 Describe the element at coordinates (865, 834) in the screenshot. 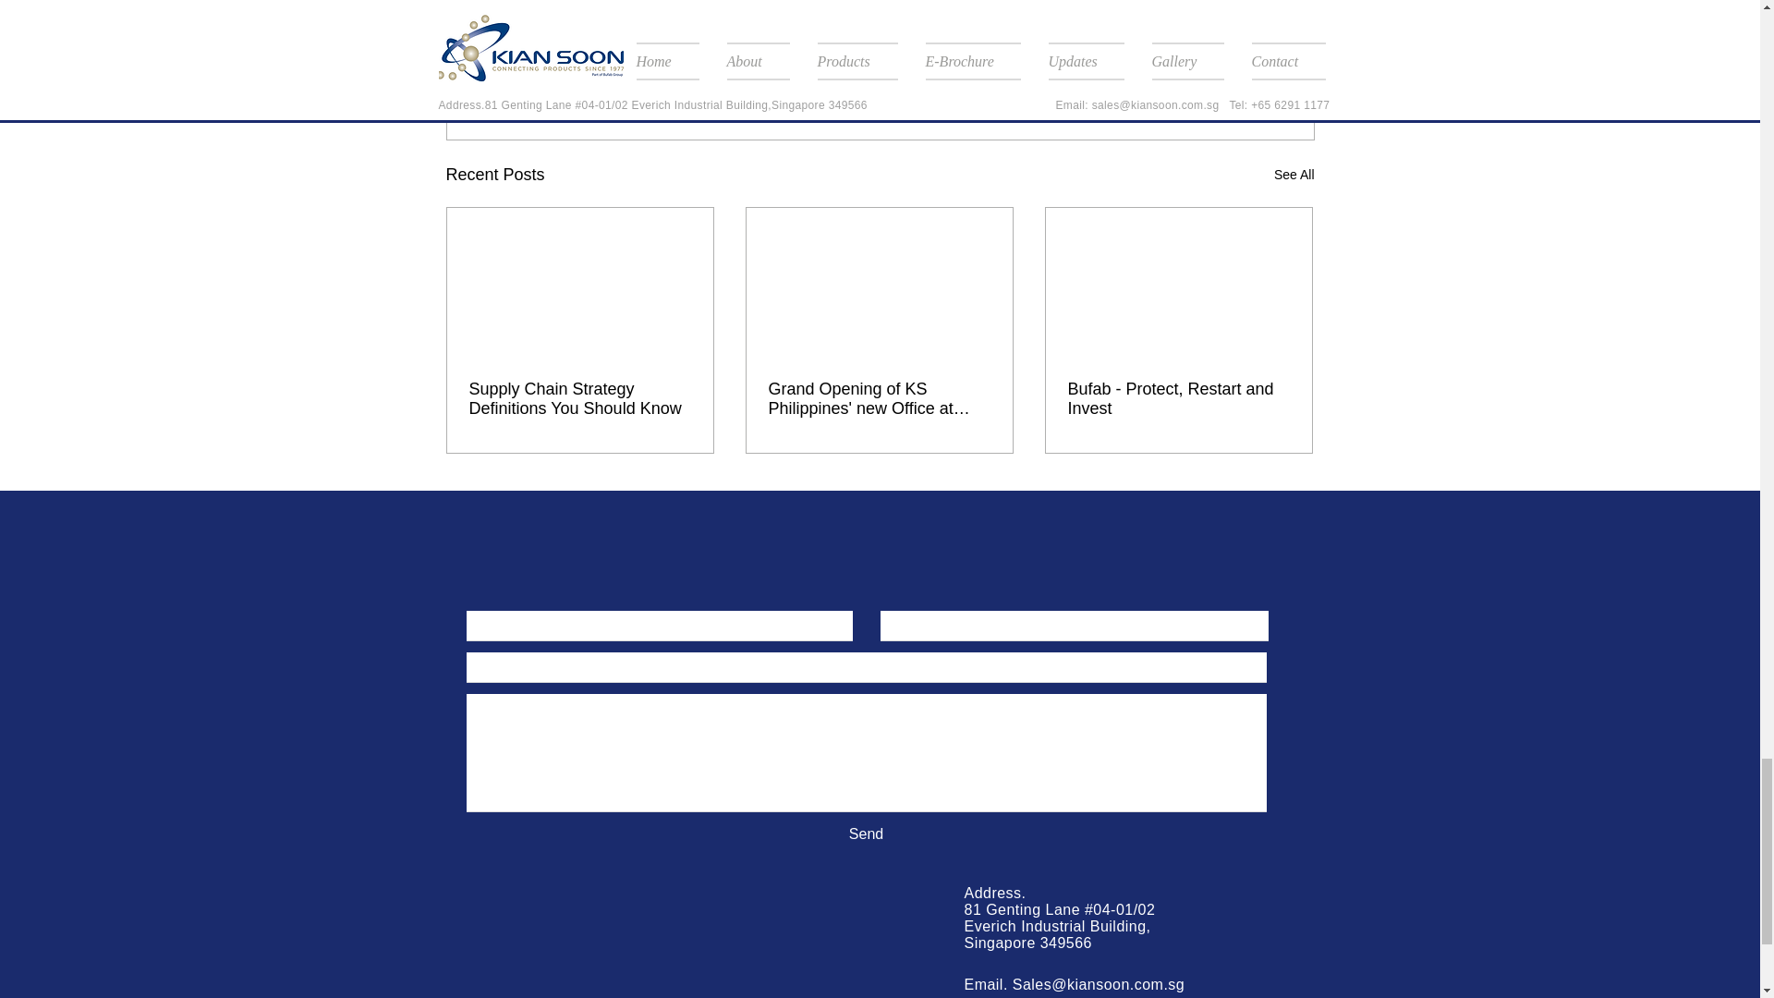

I see `Send` at that location.